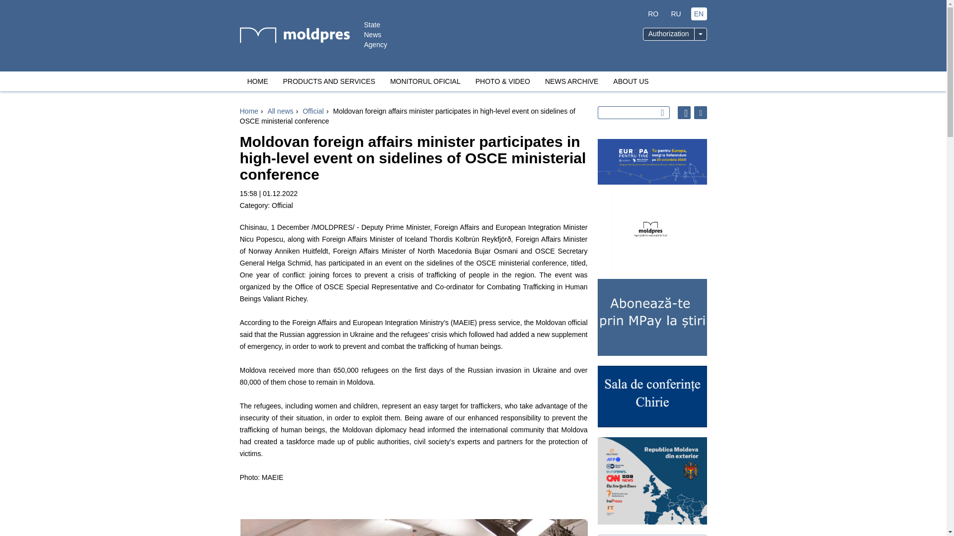  I want to click on PRODUCTS AND SERVICES, so click(329, 81).